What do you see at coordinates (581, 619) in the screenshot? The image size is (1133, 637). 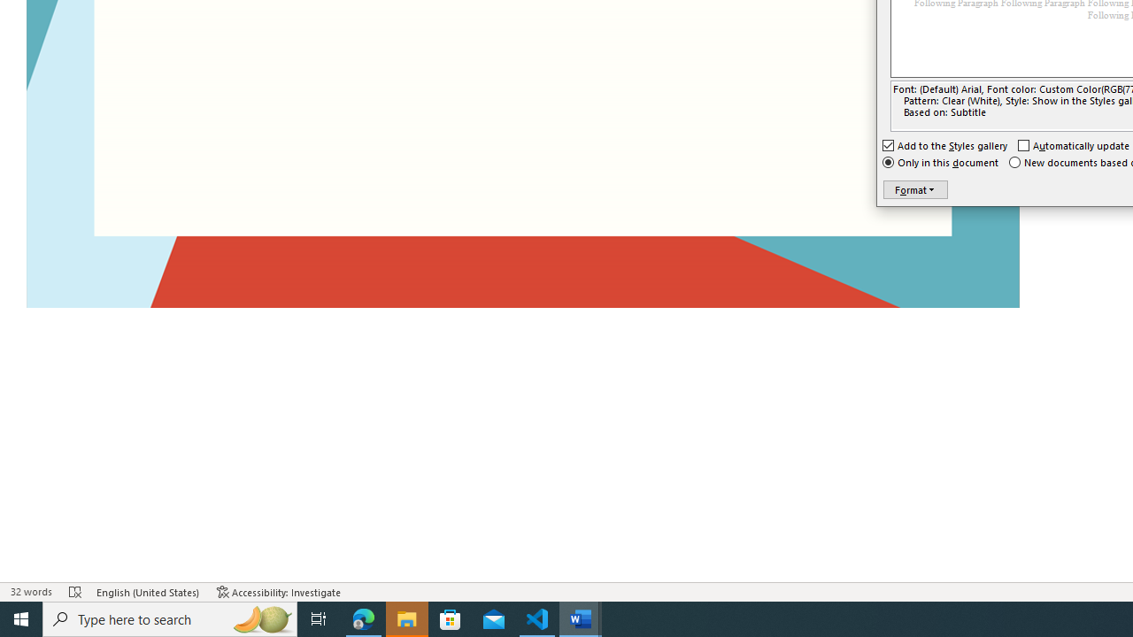 I see `Word - 2 running windows` at bounding box center [581, 619].